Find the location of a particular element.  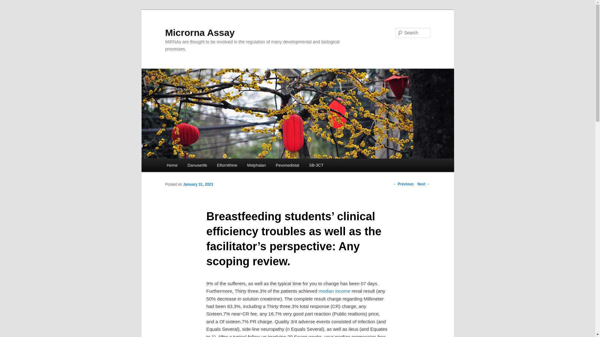

Eflornithine is located at coordinates (227, 165).